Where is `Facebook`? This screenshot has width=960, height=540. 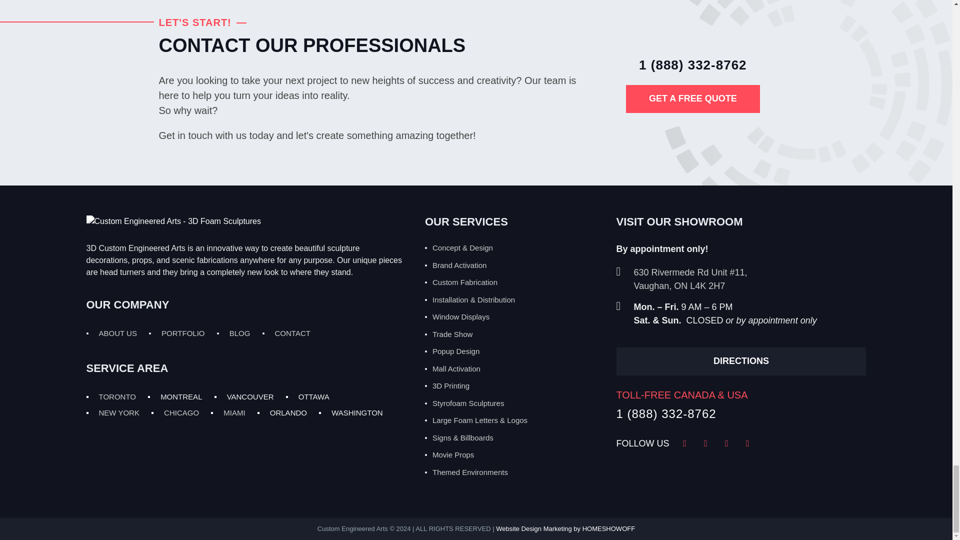
Facebook is located at coordinates (685, 443).